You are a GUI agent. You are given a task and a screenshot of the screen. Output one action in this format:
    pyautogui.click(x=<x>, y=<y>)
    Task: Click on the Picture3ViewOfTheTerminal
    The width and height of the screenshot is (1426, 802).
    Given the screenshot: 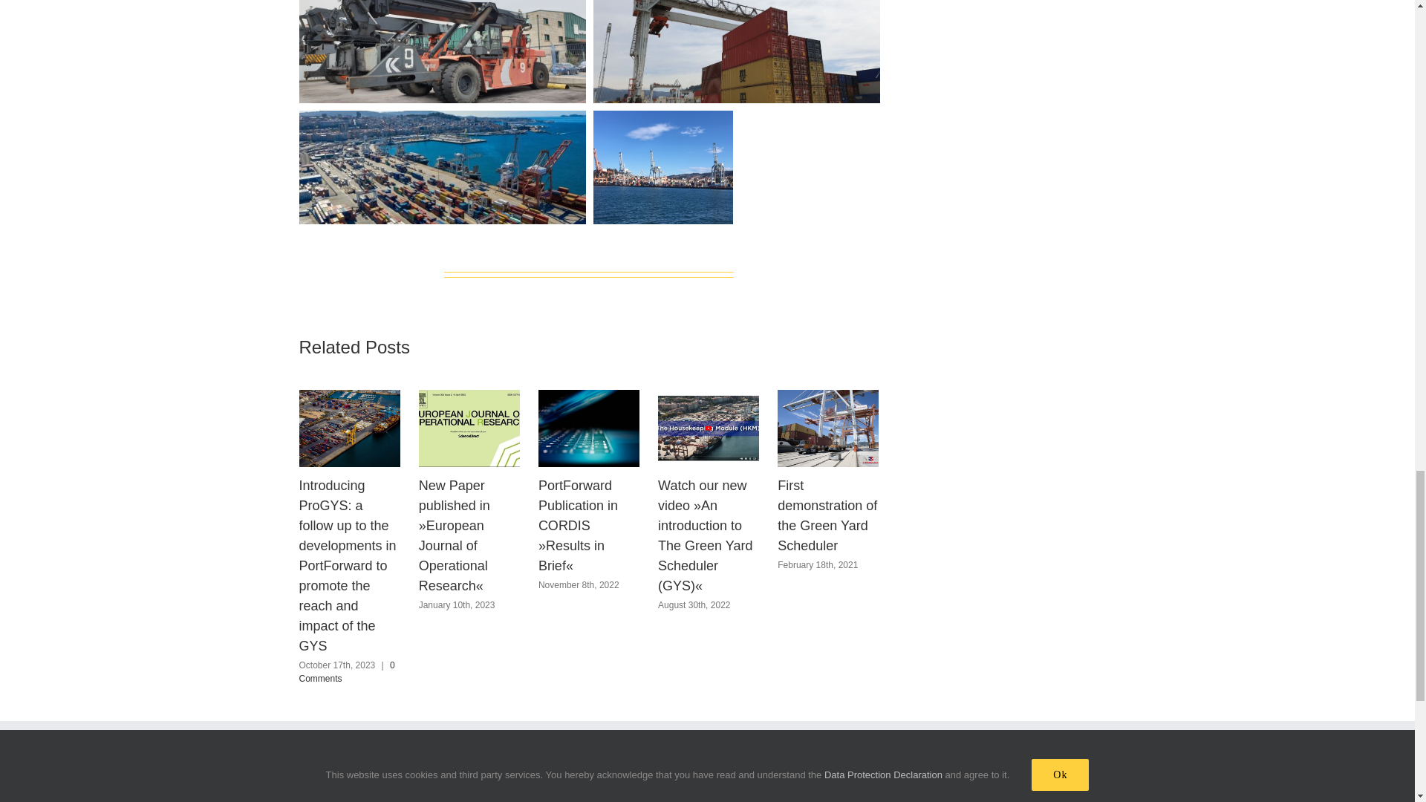 What is the action you would take?
    pyautogui.click(x=441, y=168)
    